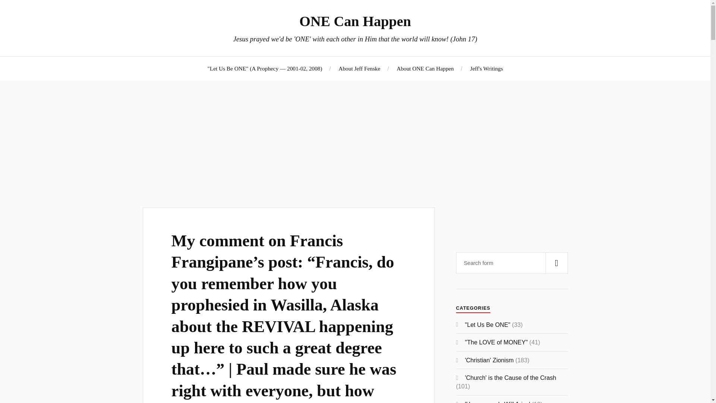  Describe the element at coordinates (487, 68) in the screenshot. I see `Jeff's Writings` at that location.